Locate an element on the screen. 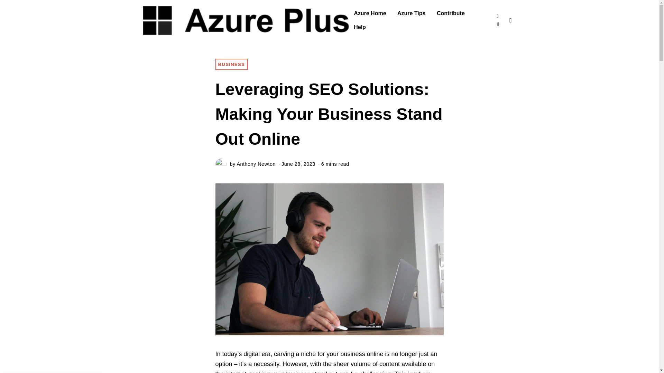 The width and height of the screenshot is (664, 373). Anthony Newton is located at coordinates (256, 164).